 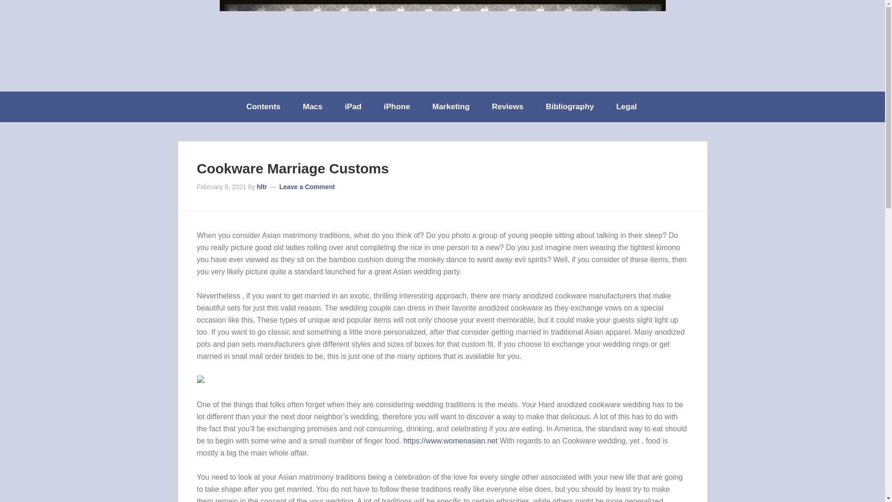 What do you see at coordinates (264, 107) in the screenshot?
I see `Contents` at bounding box center [264, 107].